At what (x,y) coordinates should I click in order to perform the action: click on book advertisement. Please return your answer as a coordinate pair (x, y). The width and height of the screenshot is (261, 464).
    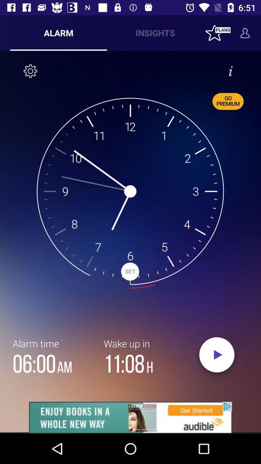
    Looking at the image, I should click on (130, 418).